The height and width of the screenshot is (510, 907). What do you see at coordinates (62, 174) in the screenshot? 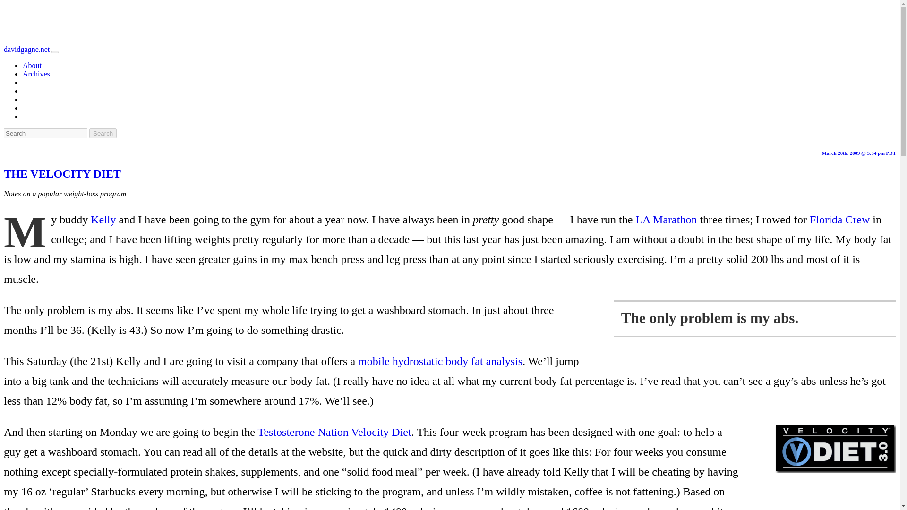
I see `THE VELOCITY DIET` at bounding box center [62, 174].